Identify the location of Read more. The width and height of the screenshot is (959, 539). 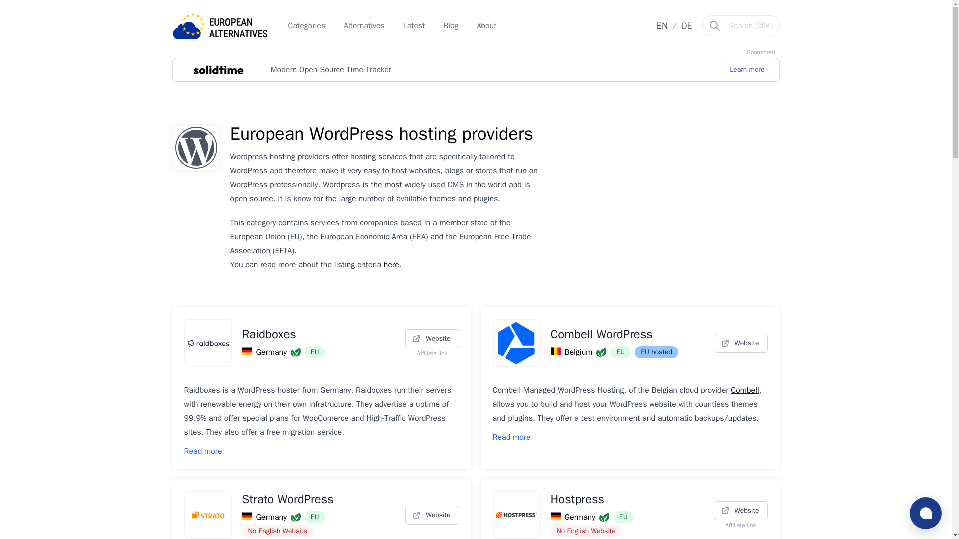
(203, 451).